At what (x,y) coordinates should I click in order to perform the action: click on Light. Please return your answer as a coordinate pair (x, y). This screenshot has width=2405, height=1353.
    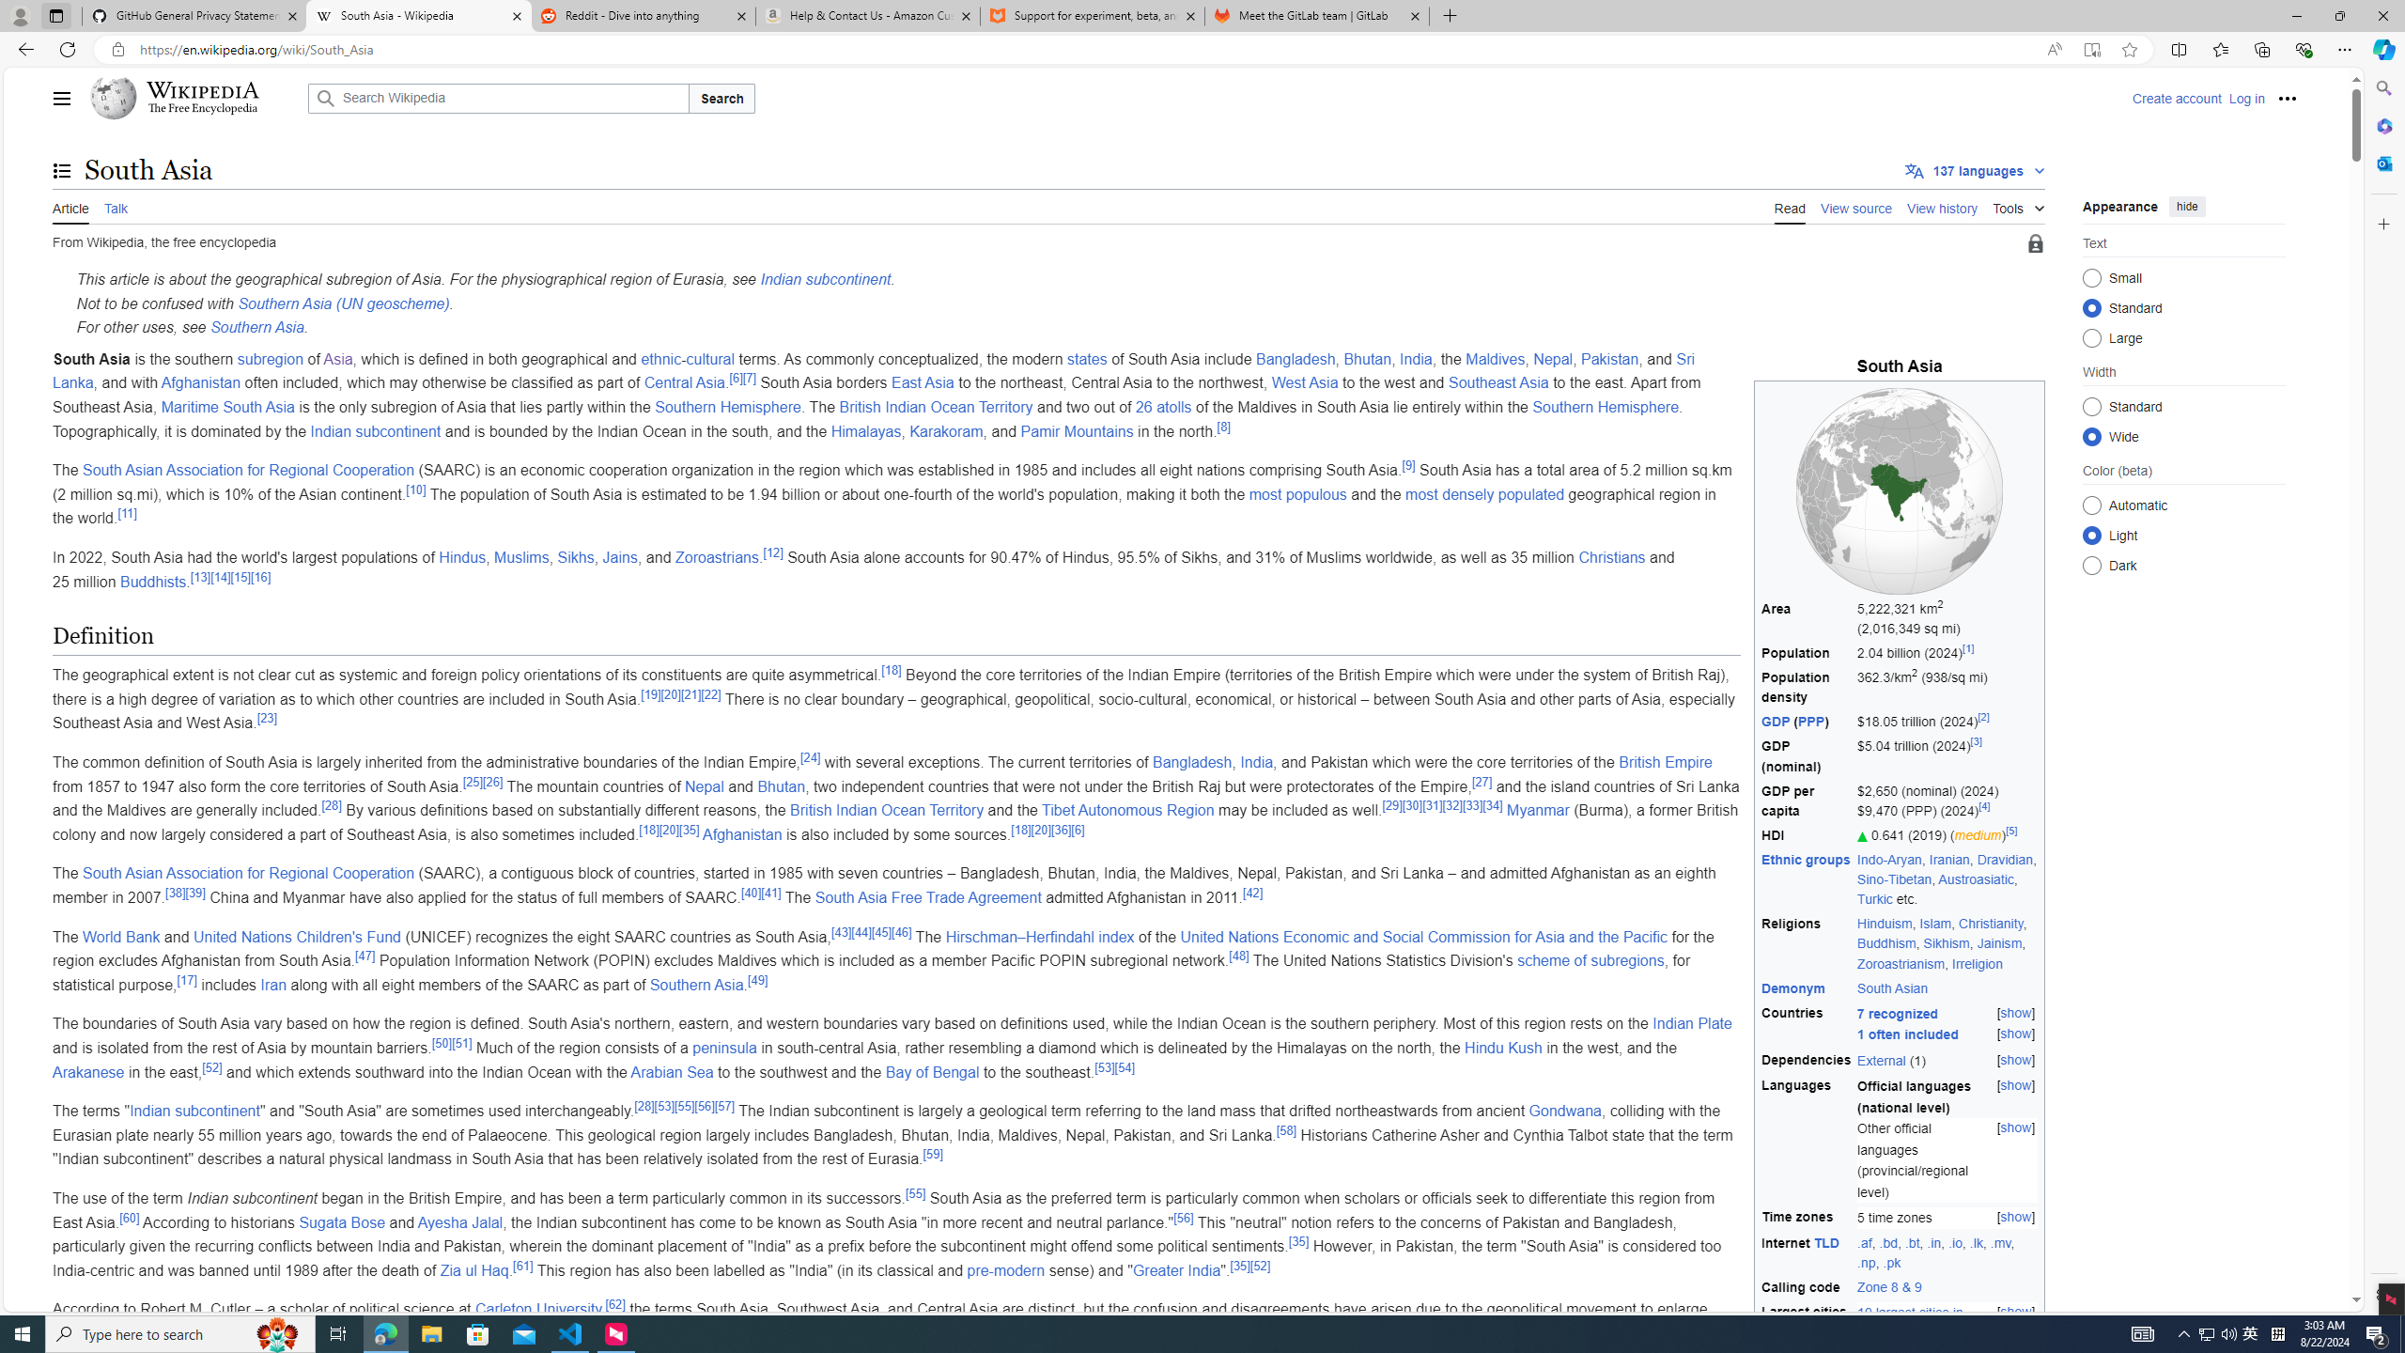
    Looking at the image, I should click on (2091, 535).